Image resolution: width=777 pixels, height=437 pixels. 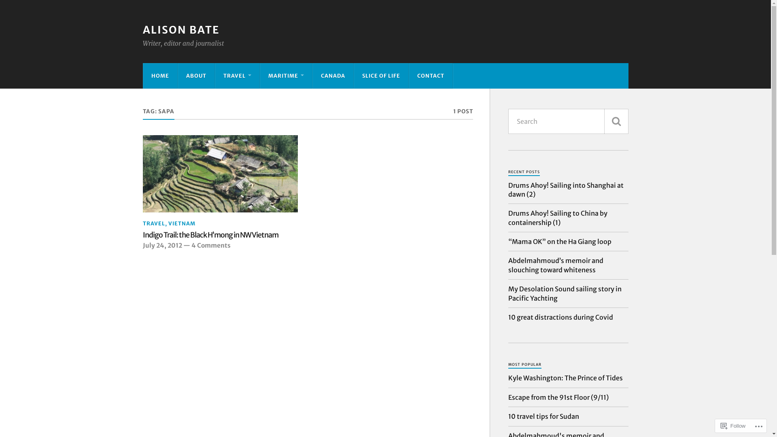 I want to click on CANADA, so click(x=333, y=76).